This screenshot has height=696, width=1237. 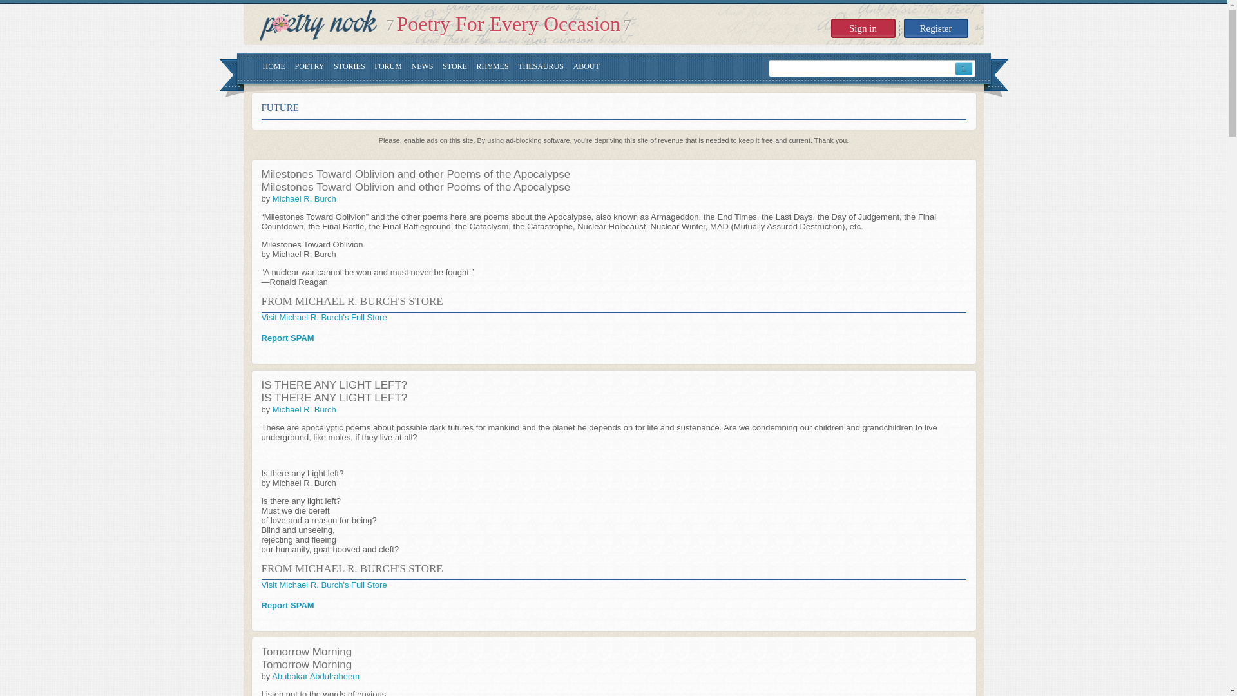 I want to click on Visit Michael R. Burch's Full Store, so click(x=323, y=317).